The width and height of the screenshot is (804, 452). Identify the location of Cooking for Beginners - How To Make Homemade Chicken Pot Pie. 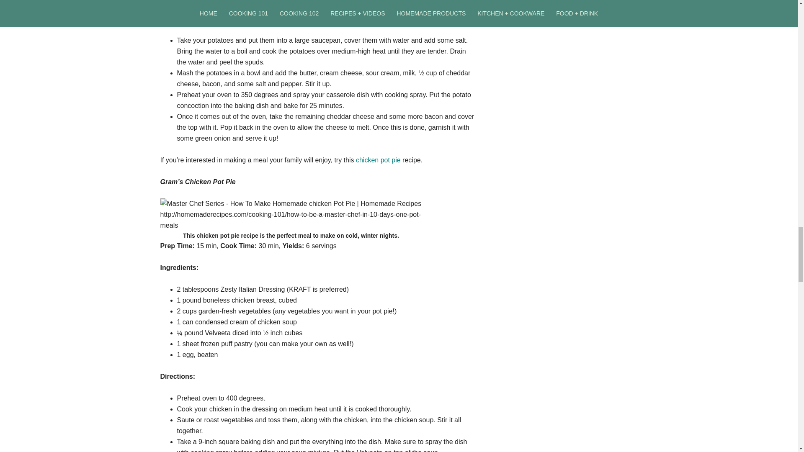
(291, 214).